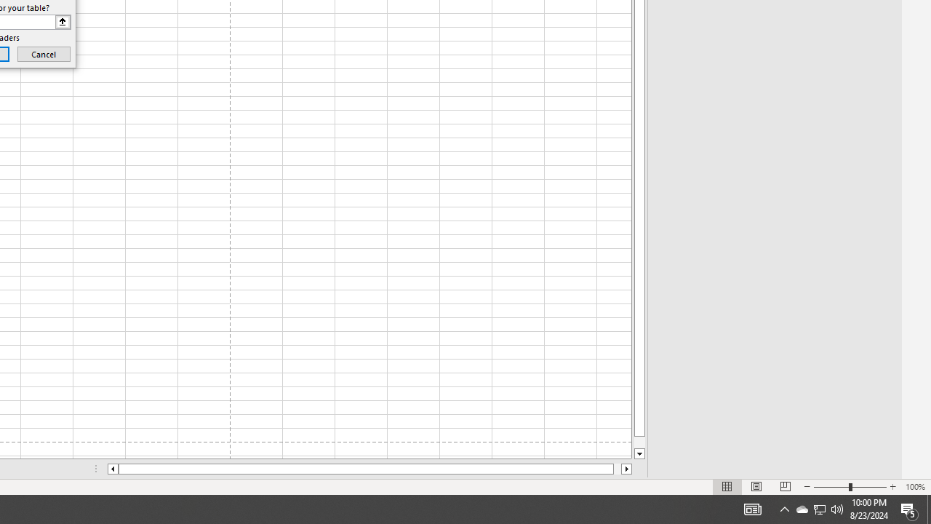  I want to click on Page Layout, so click(756, 486).